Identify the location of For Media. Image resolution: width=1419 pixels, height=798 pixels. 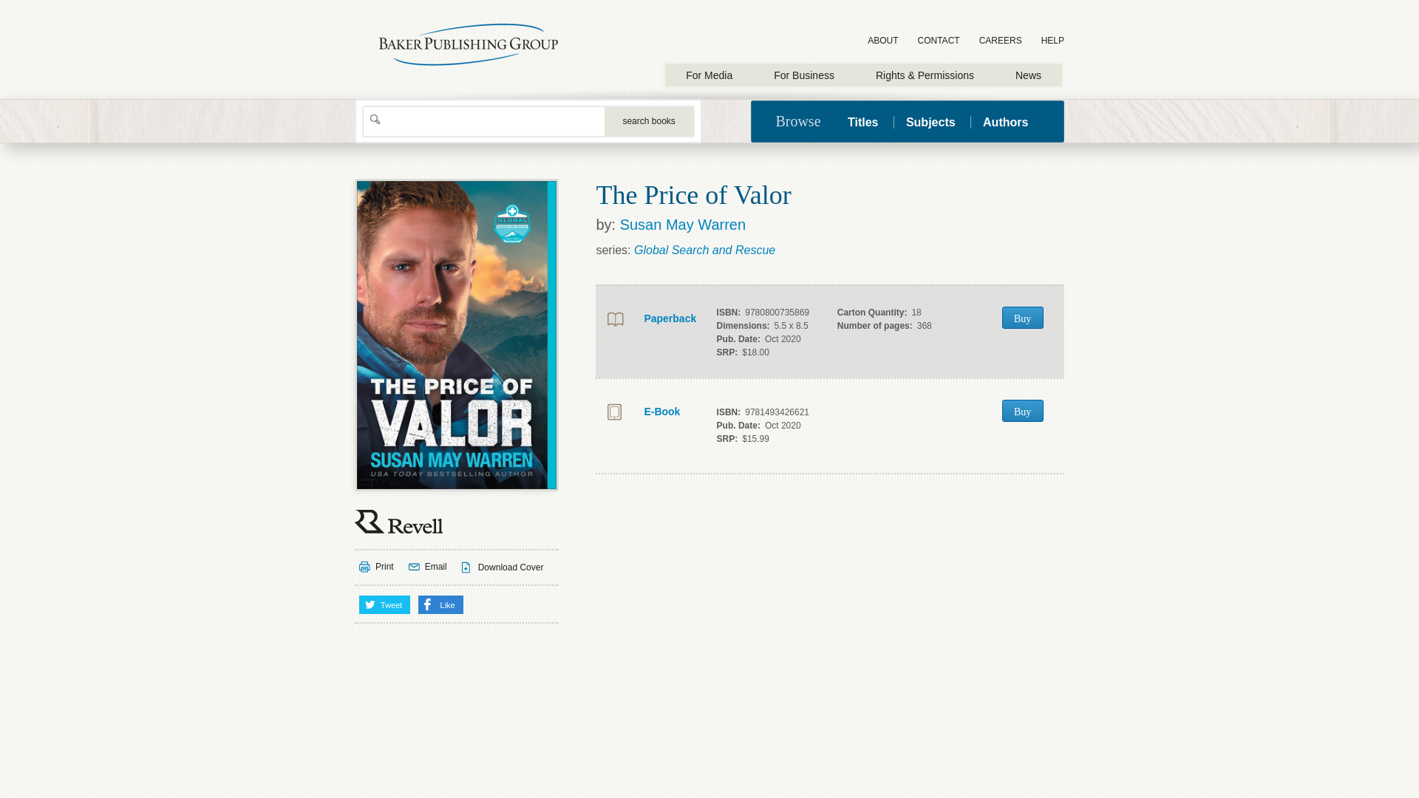
(709, 75).